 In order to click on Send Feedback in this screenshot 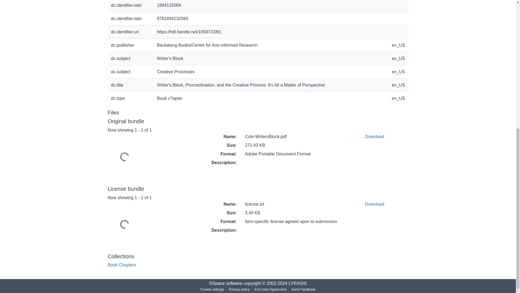, I will do `click(303, 289)`.